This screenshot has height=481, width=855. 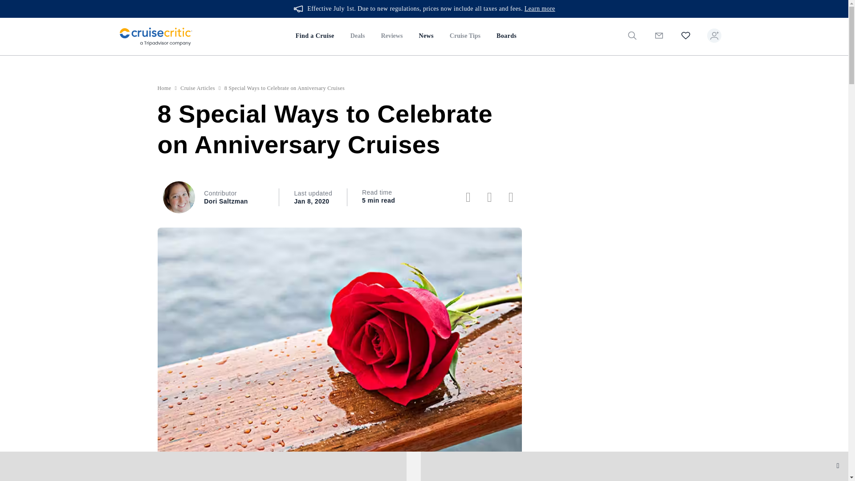 What do you see at coordinates (391, 37) in the screenshot?
I see `Reviews` at bounding box center [391, 37].